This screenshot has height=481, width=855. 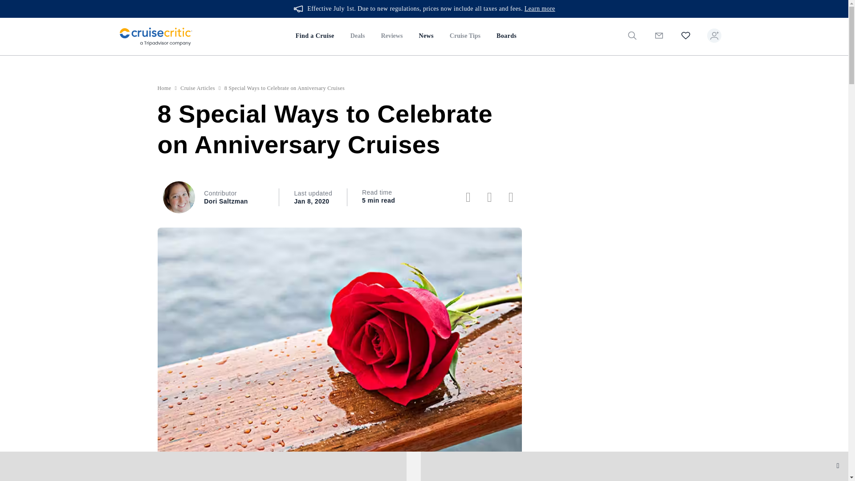 What do you see at coordinates (391, 37) in the screenshot?
I see `Reviews` at bounding box center [391, 37].